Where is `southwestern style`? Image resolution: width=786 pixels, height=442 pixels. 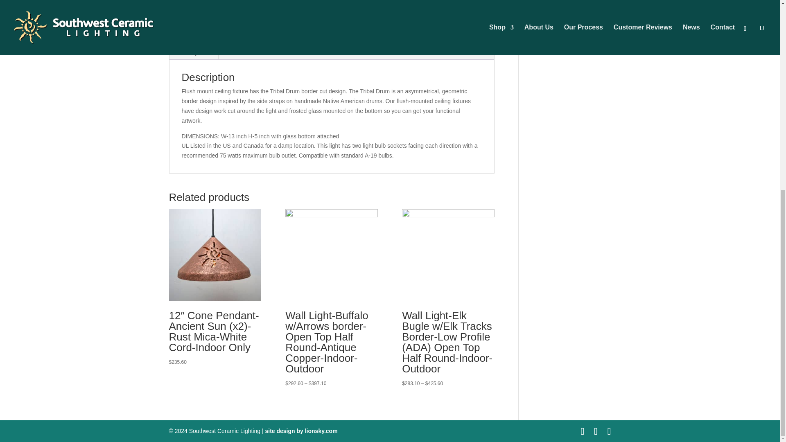
southwestern style is located at coordinates (414, 7).